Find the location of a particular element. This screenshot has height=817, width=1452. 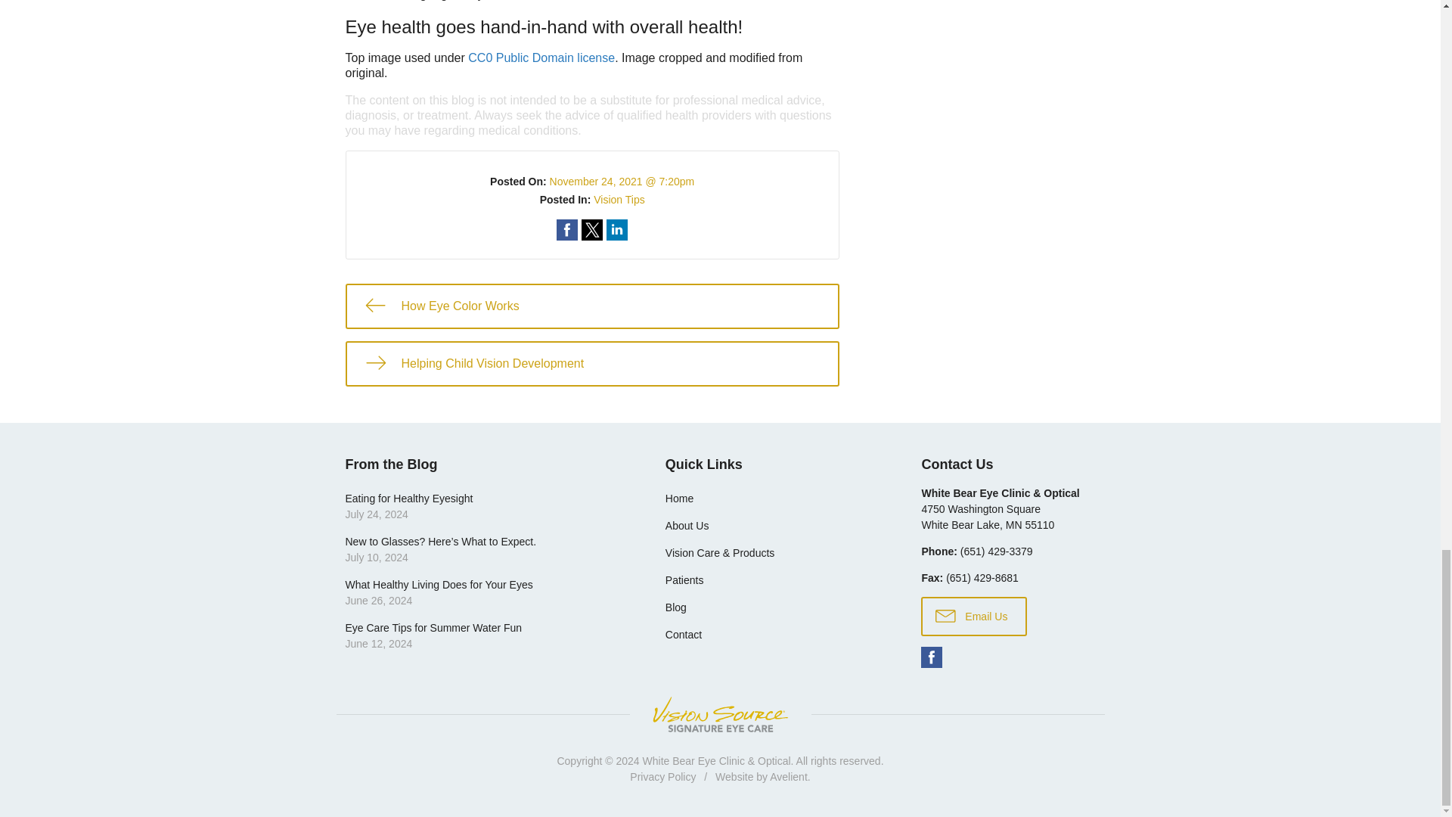

Share on Facebook is located at coordinates (567, 230).